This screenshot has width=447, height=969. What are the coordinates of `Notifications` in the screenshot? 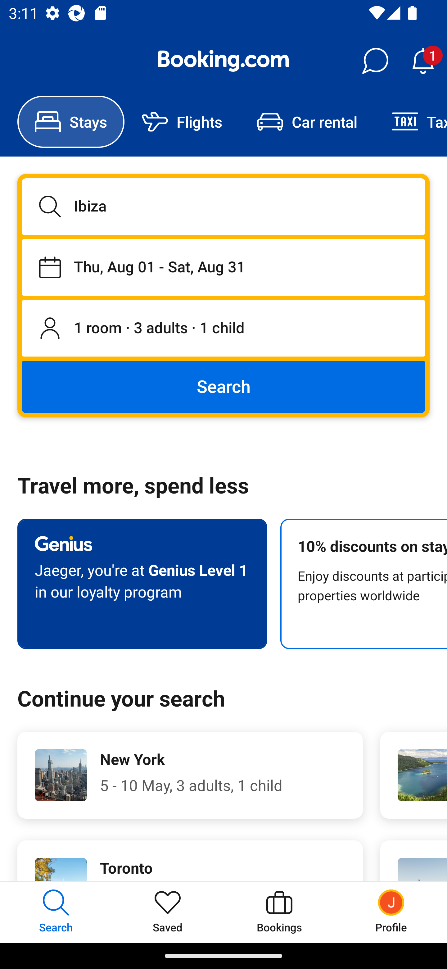 It's located at (423, 61).